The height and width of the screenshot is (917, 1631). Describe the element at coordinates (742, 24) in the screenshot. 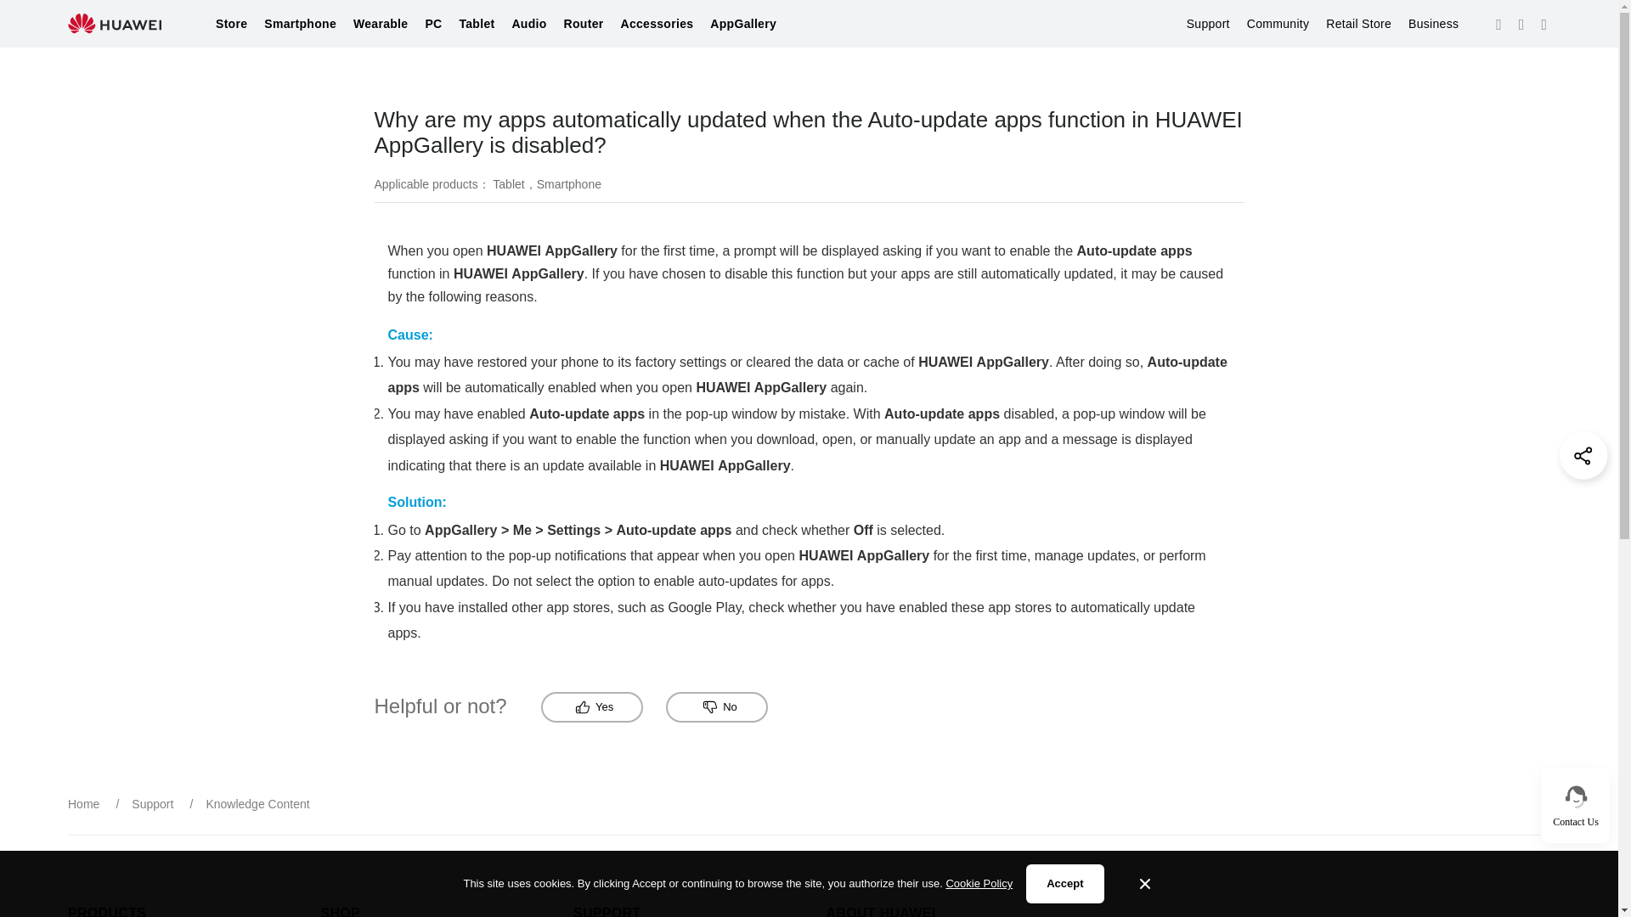

I see `AppGallery` at that location.